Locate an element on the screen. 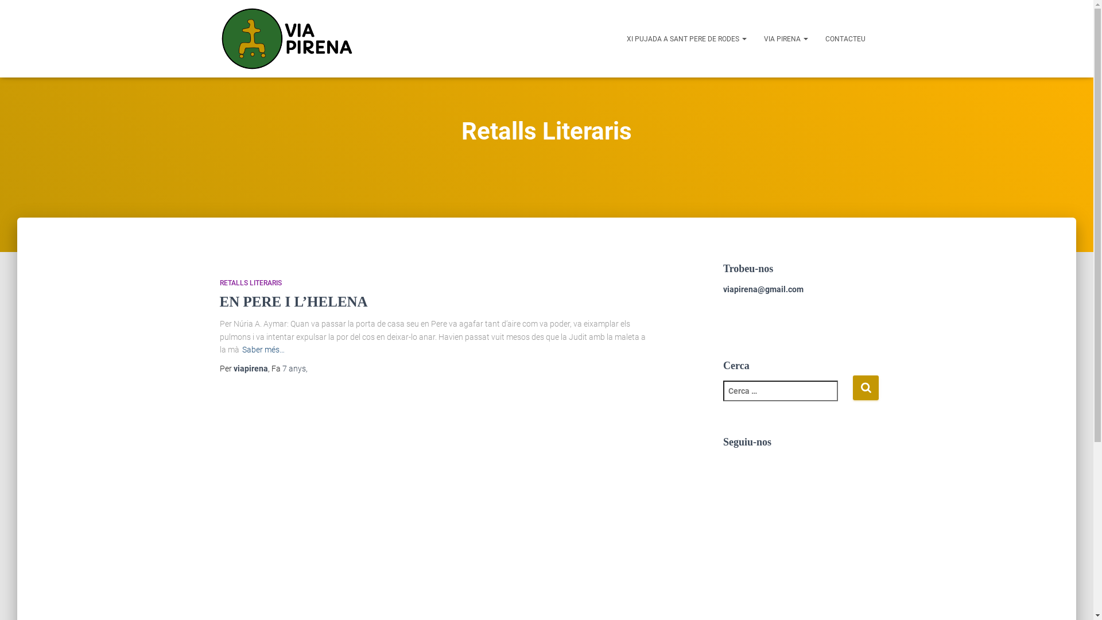 This screenshot has width=1102, height=620. RETALLS LITERARIS is located at coordinates (250, 283).